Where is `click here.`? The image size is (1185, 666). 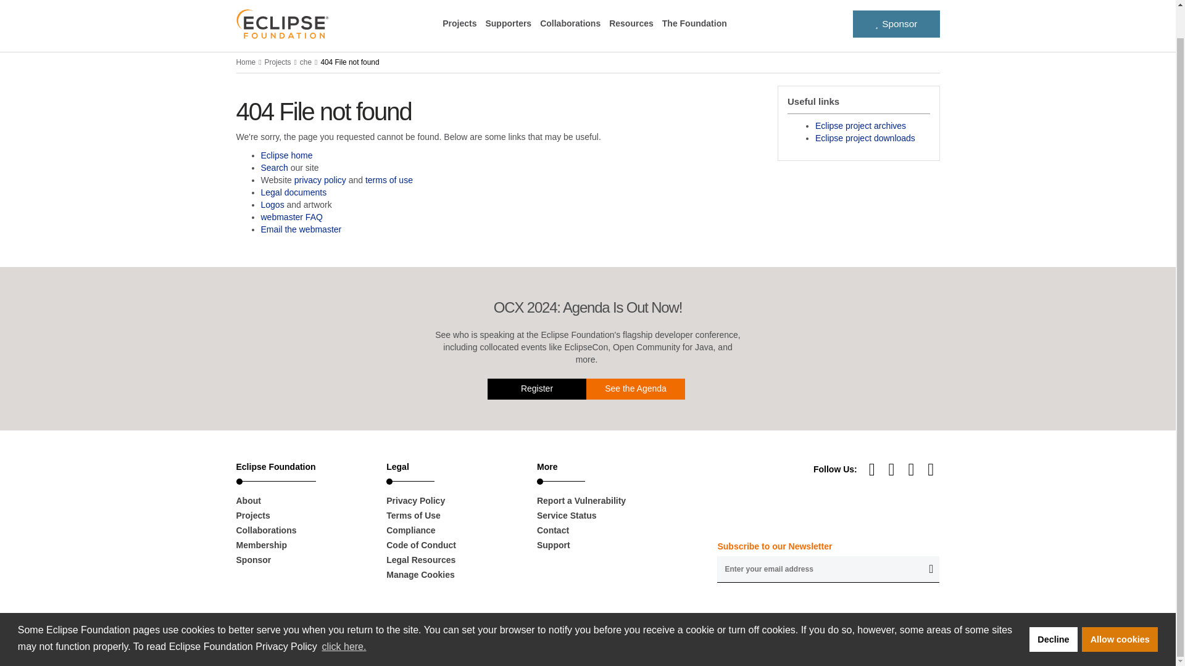 click here. is located at coordinates (343, 615).